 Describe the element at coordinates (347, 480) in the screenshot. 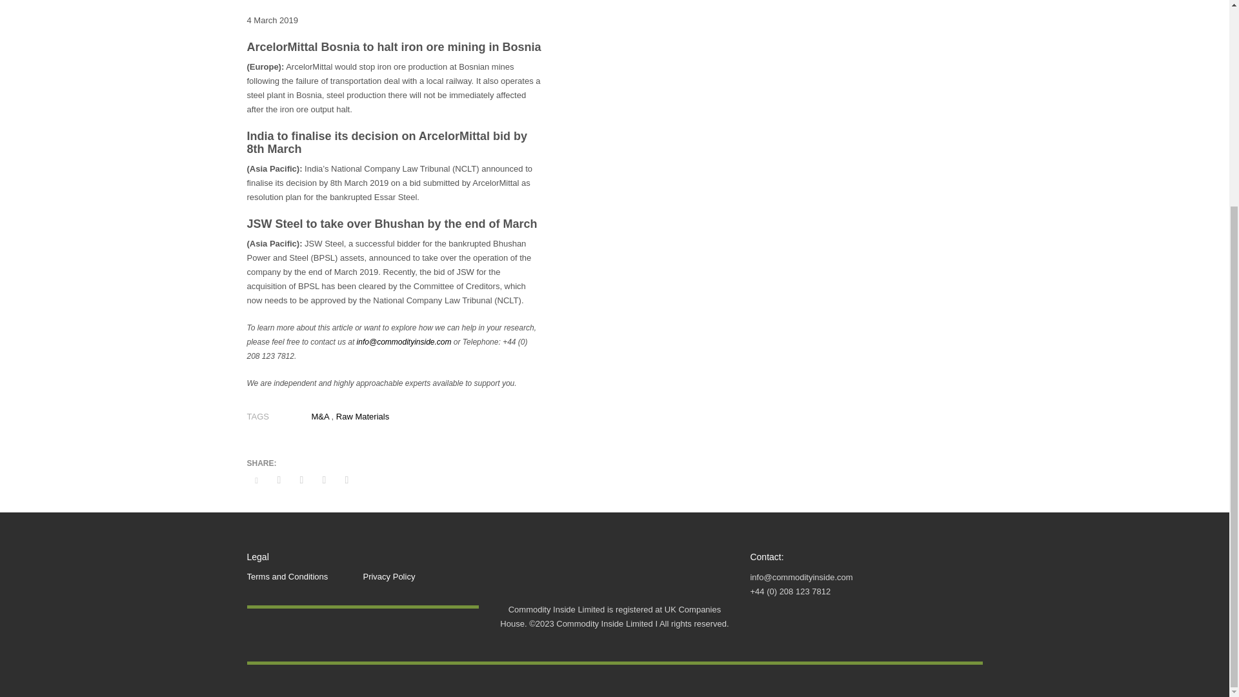

I see `SHARE ON MAIL` at that location.